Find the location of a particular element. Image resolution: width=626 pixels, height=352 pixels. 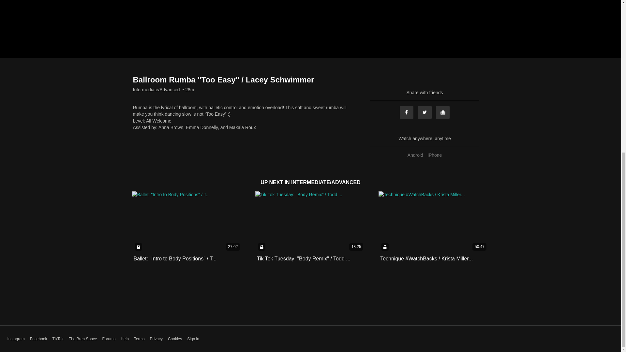

Facebook is located at coordinates (406, 112).